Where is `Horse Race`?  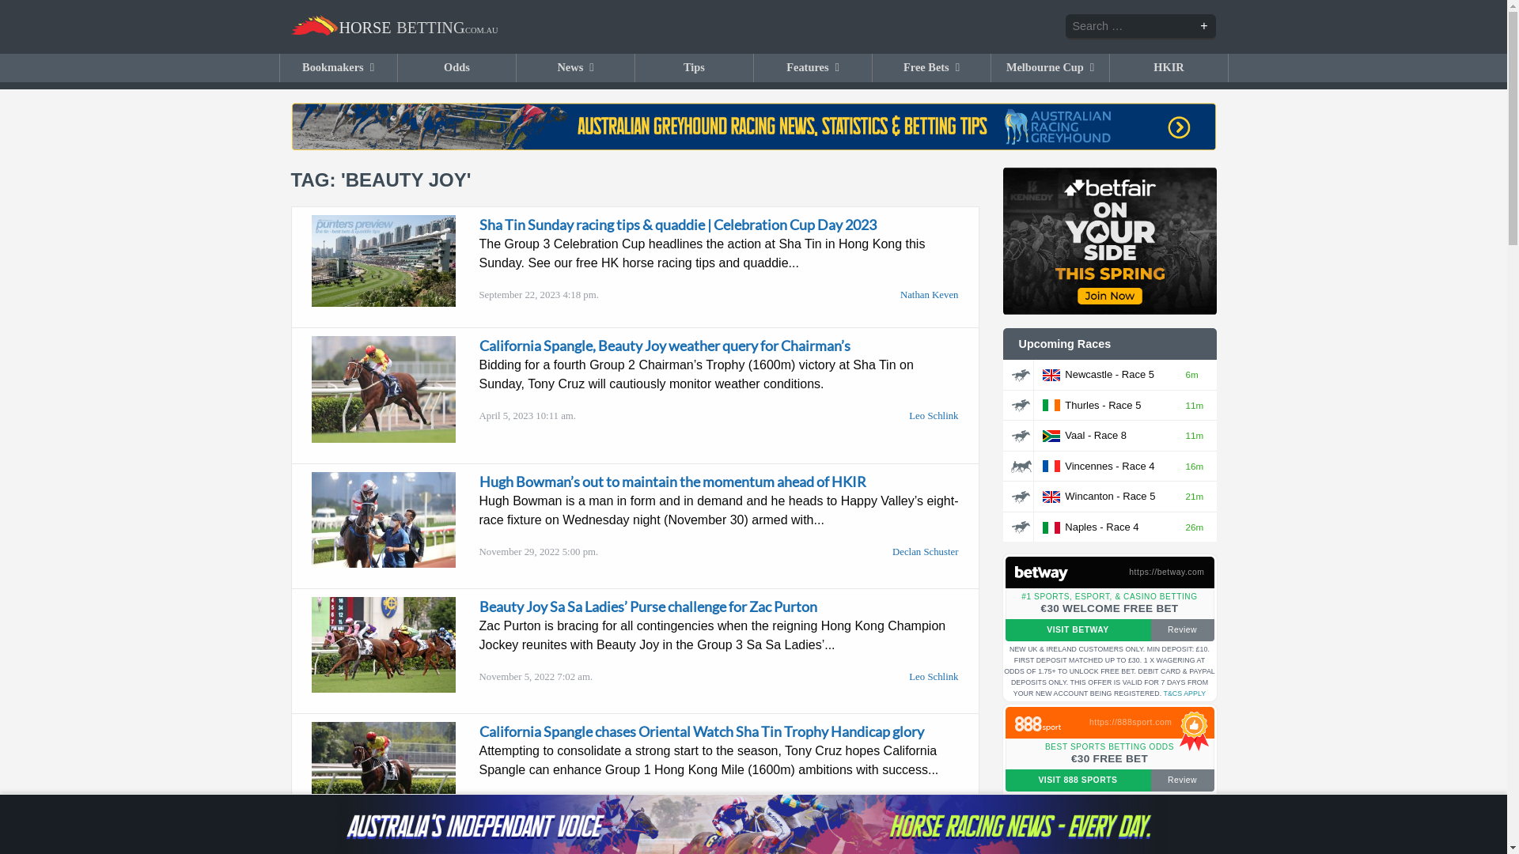
Horse Race is located at coordinates (1021, 497).